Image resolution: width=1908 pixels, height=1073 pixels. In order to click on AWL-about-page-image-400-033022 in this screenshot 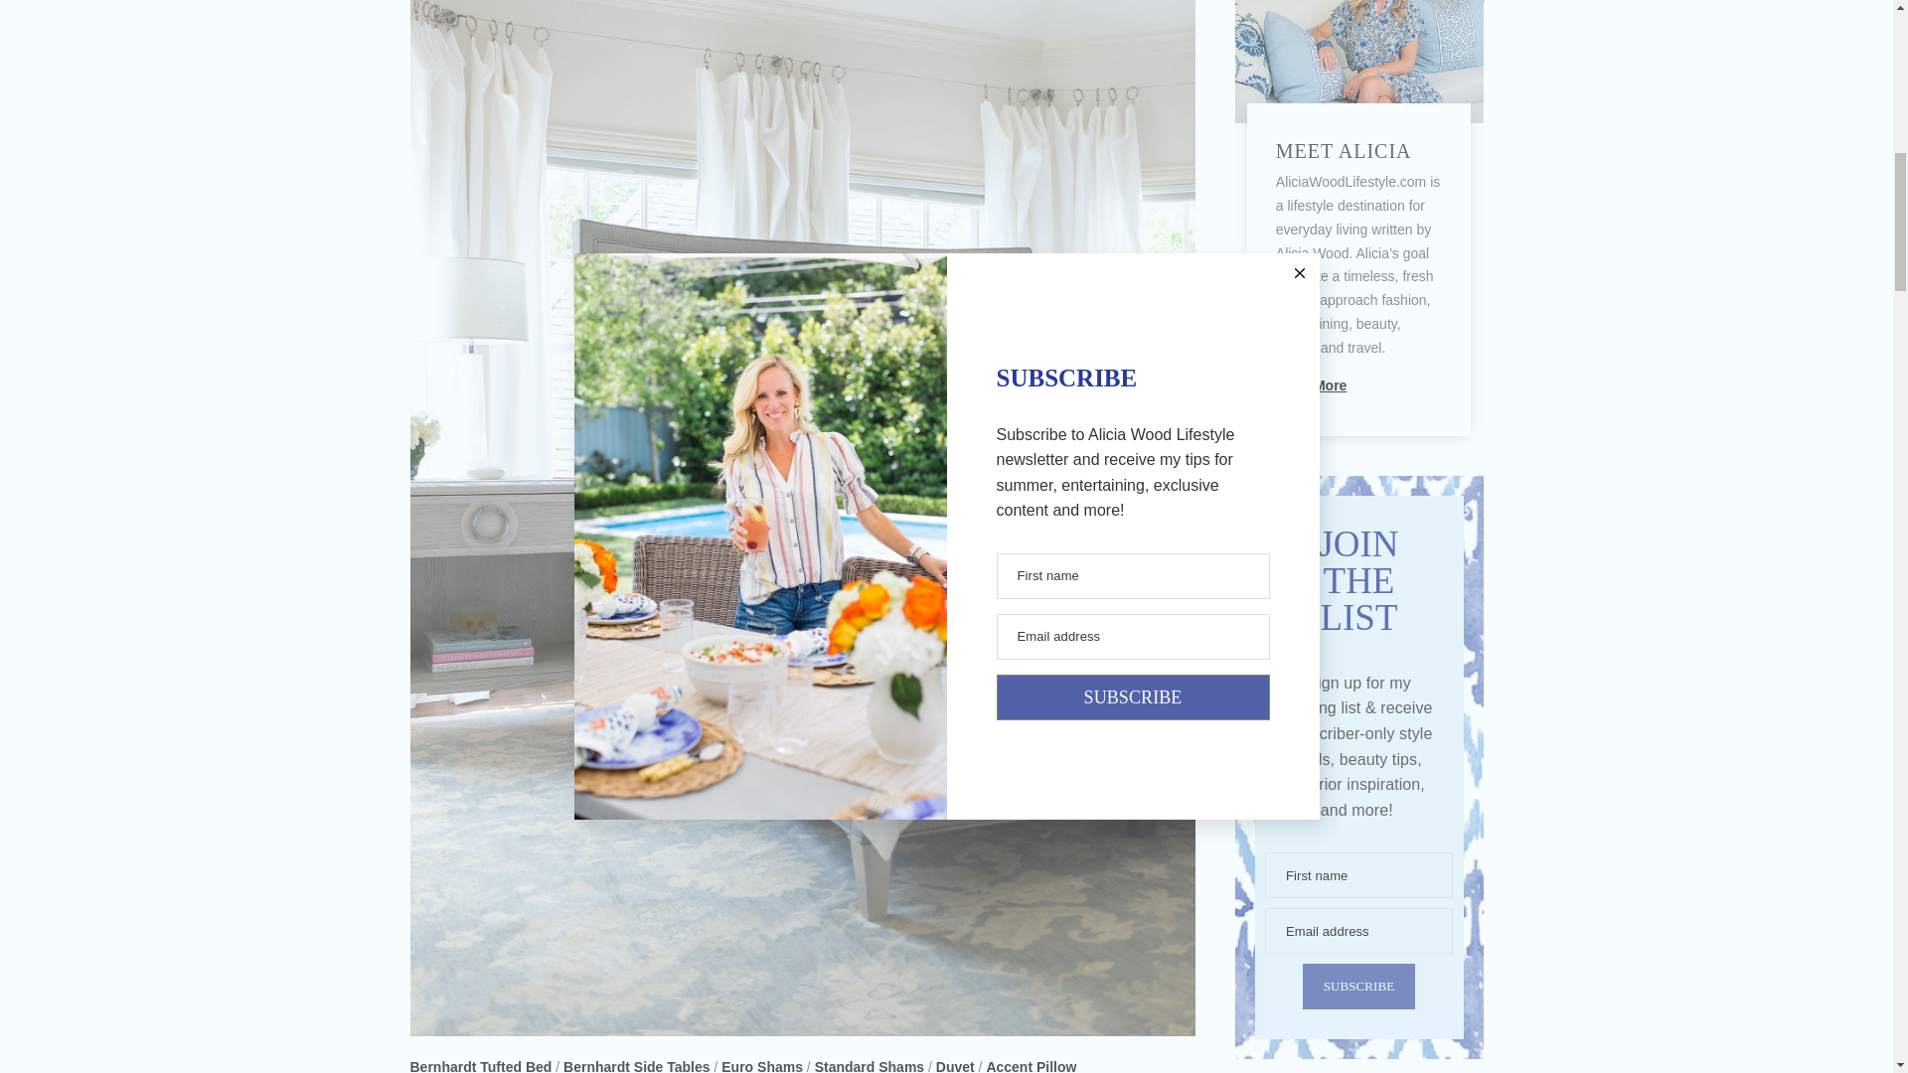, I will do `click(1357, 62)`.